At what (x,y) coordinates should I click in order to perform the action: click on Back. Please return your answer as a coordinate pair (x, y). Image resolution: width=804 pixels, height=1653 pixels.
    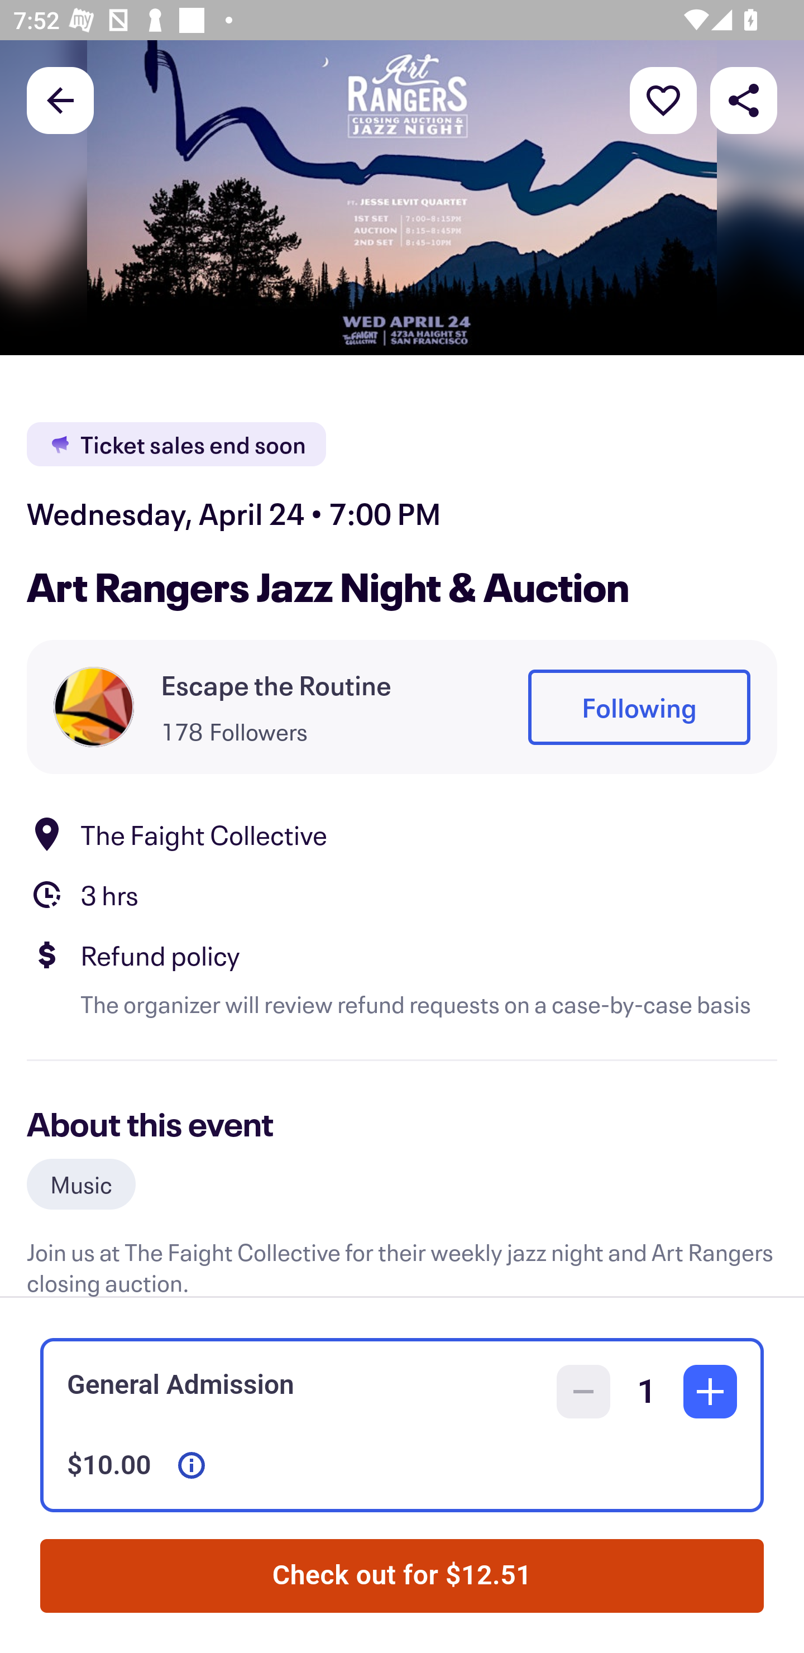
    Looking at the image, I should click on (60, 99).